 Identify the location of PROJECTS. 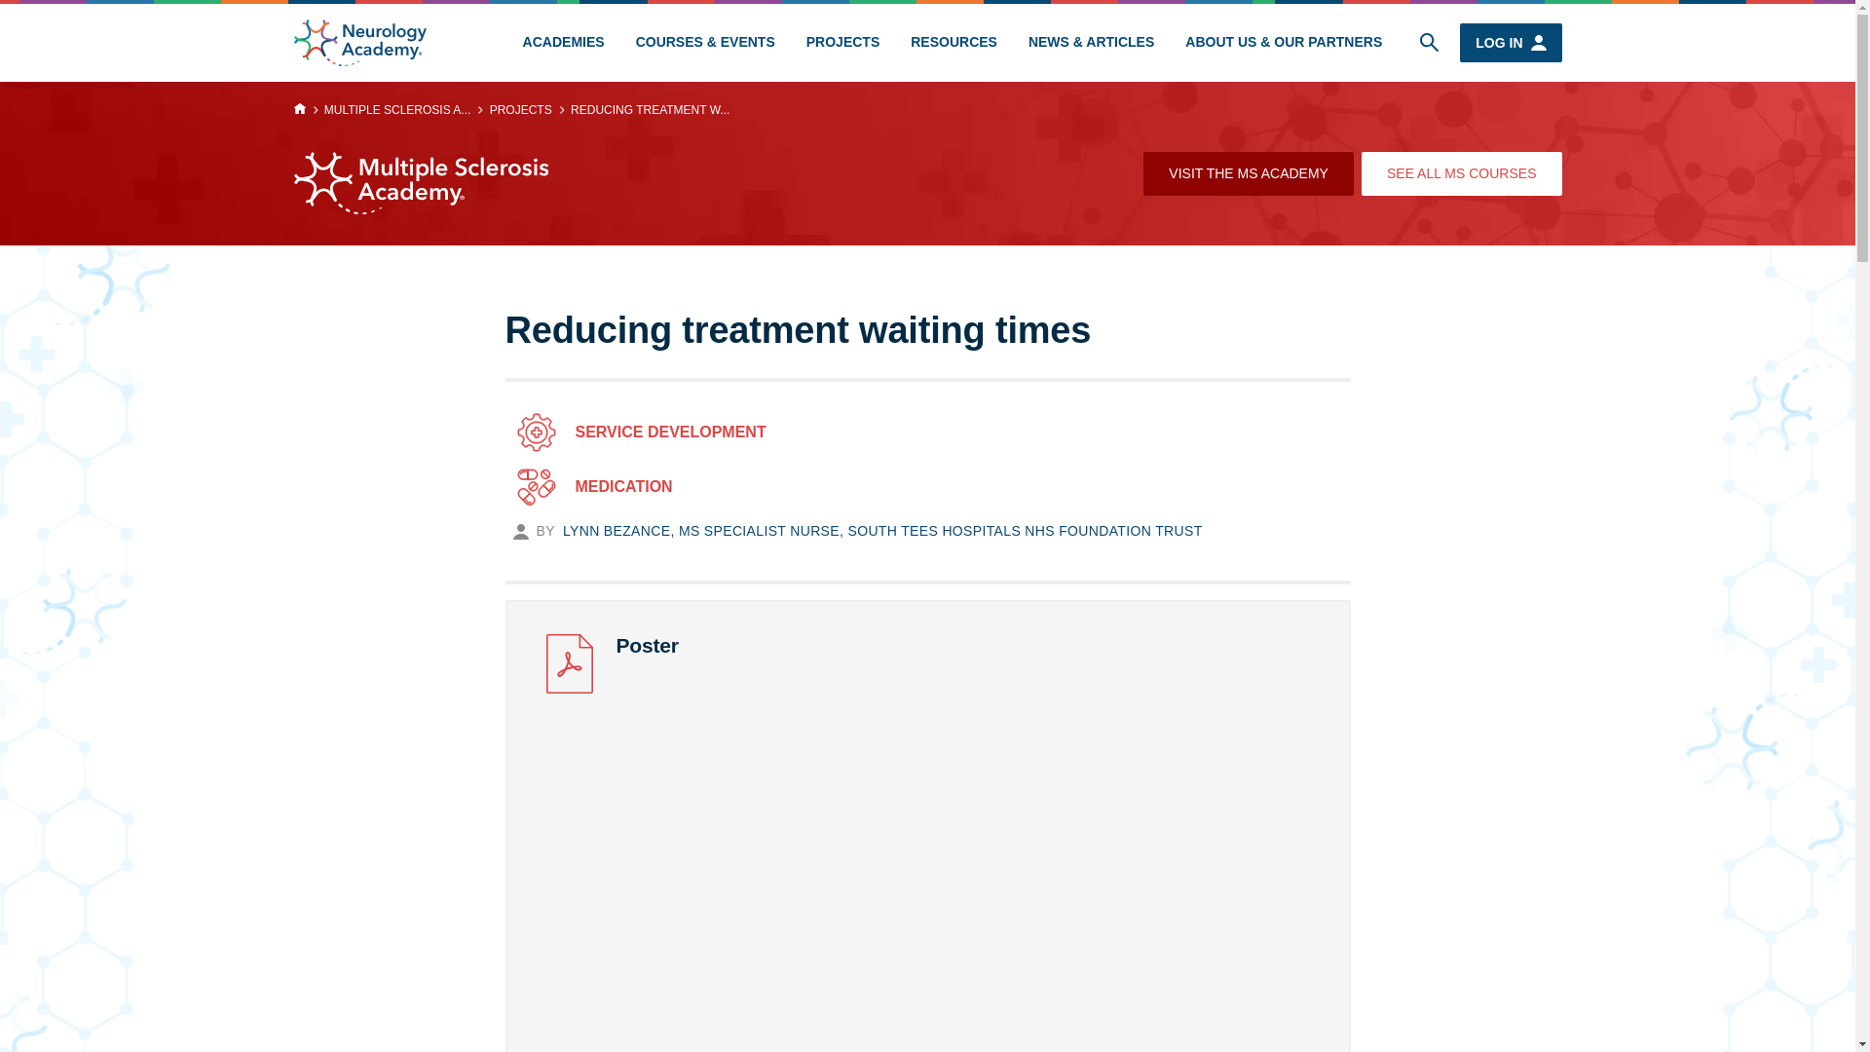
(843, 43).